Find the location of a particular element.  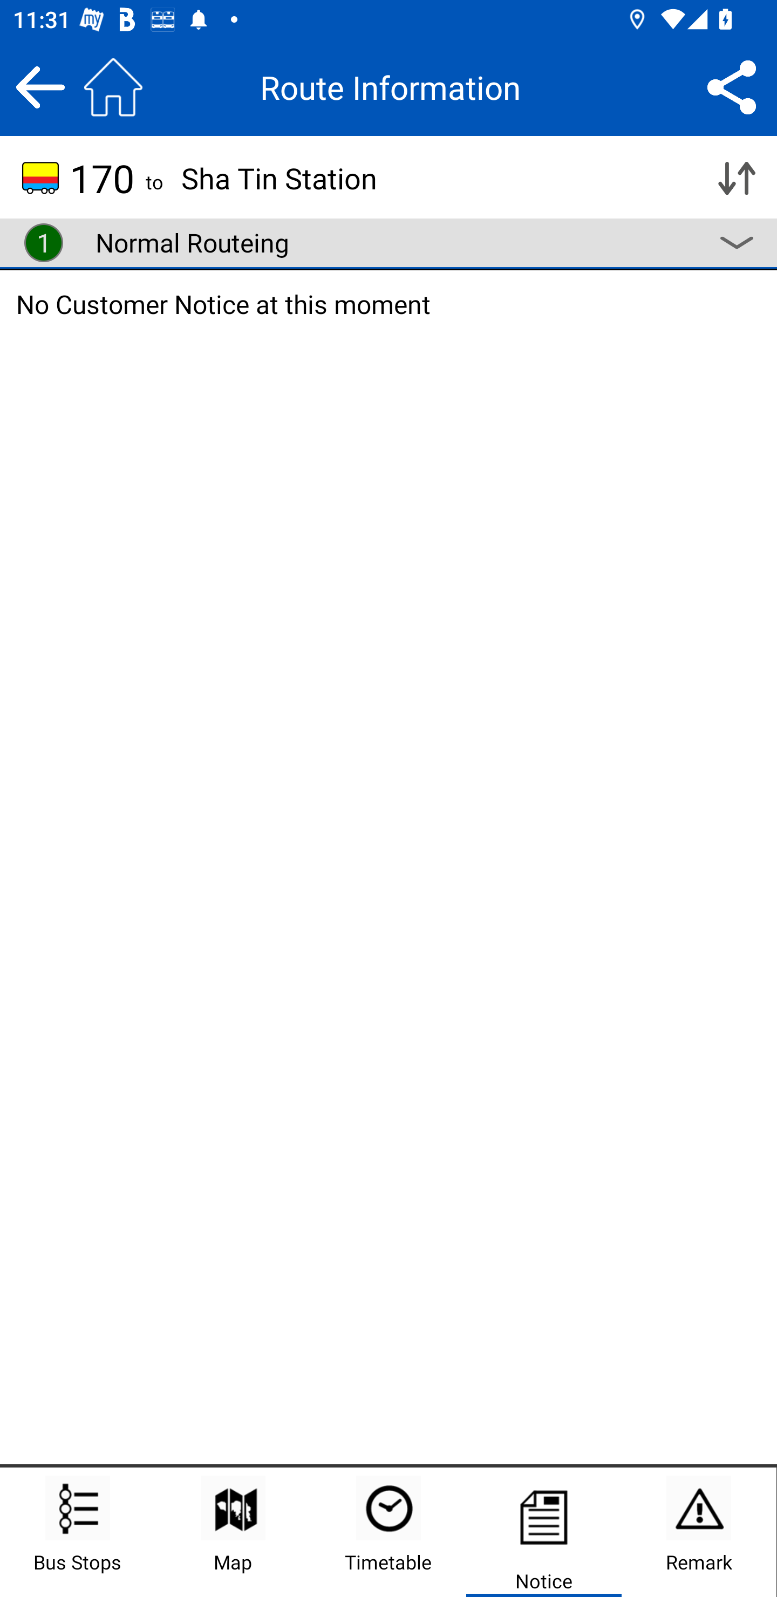

Map is located at coordinates (233, 1532).